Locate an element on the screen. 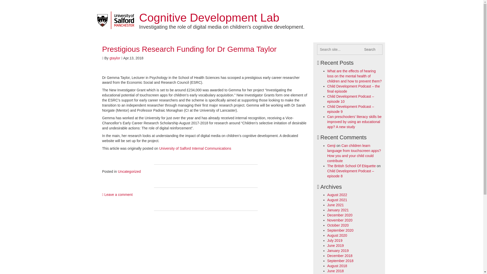  September 2018 is located at coordinates (340, 261).